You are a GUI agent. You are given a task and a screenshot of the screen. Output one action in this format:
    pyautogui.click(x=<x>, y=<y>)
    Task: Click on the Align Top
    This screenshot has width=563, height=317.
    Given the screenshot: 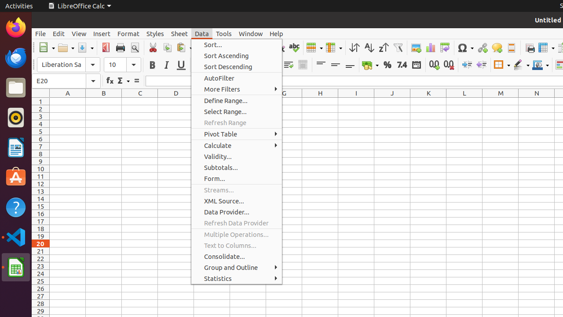 What is the action you would take?
    pyautogui.click(x=321, y=65)
    